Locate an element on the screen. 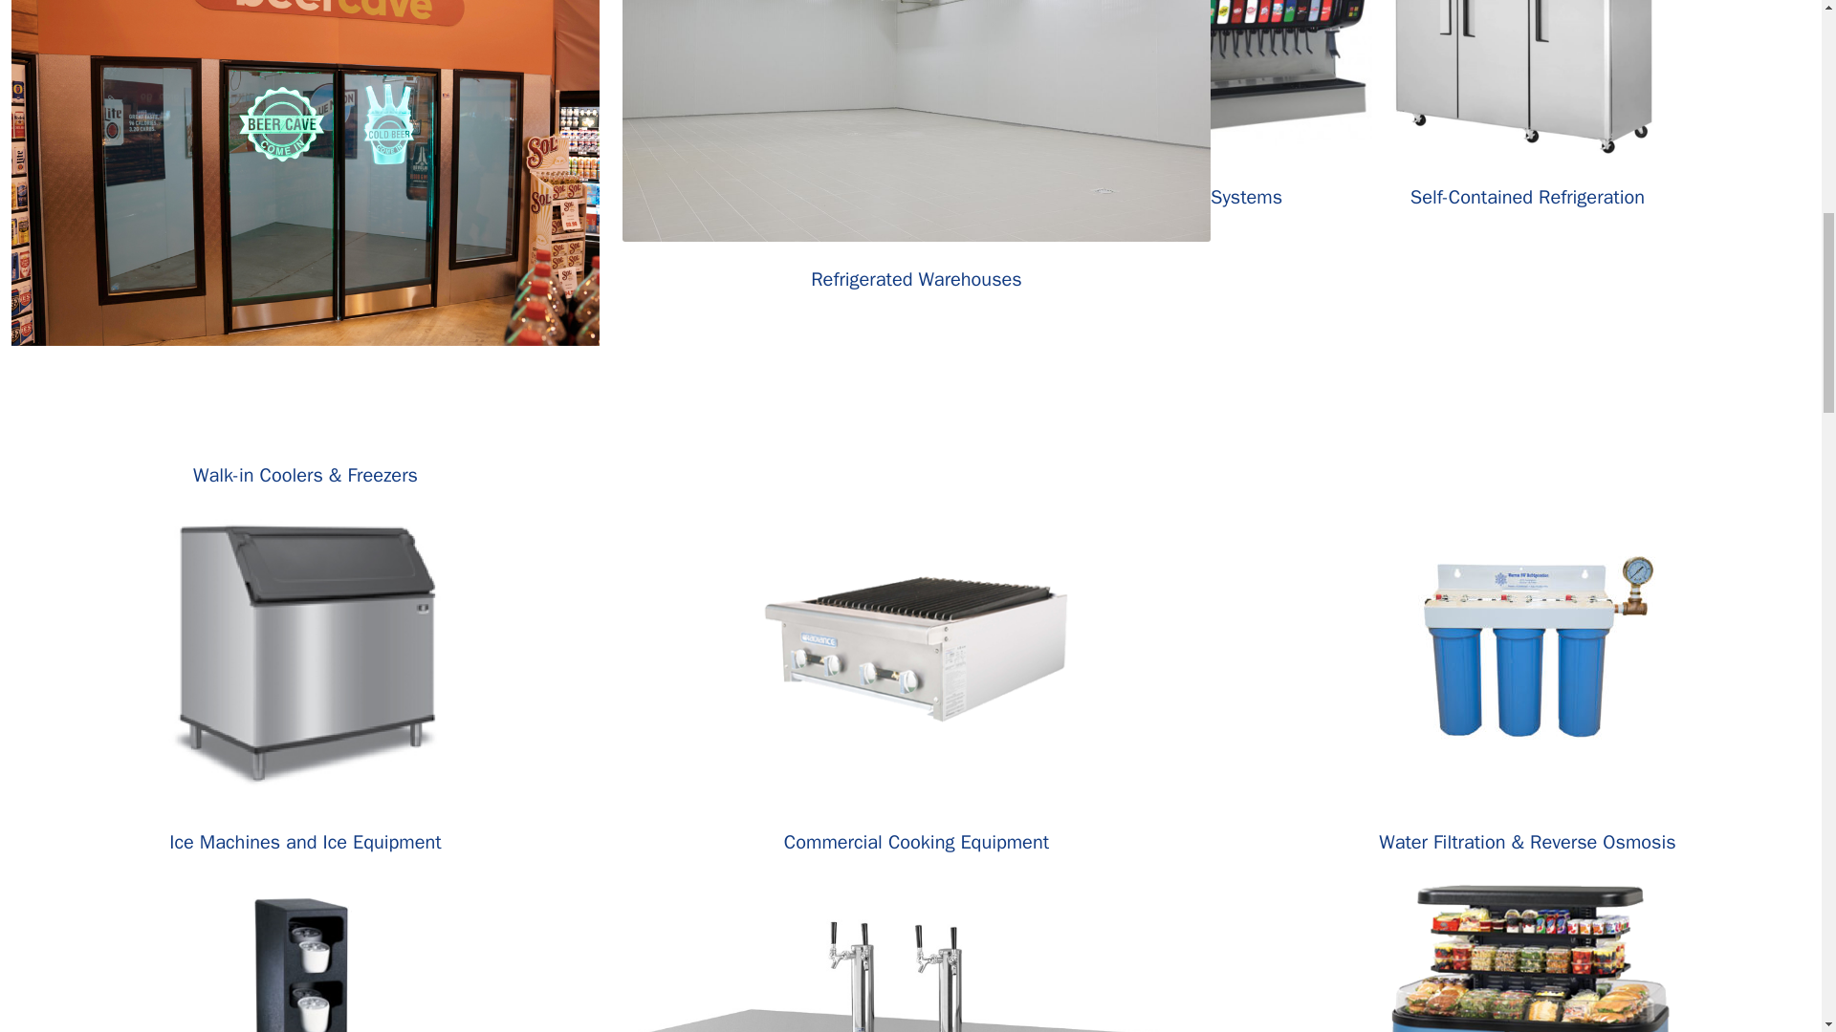 The height and width of the screenshot is (1032, 1836). Commercial Cooking Equipment is located at coordinates (916, 843).